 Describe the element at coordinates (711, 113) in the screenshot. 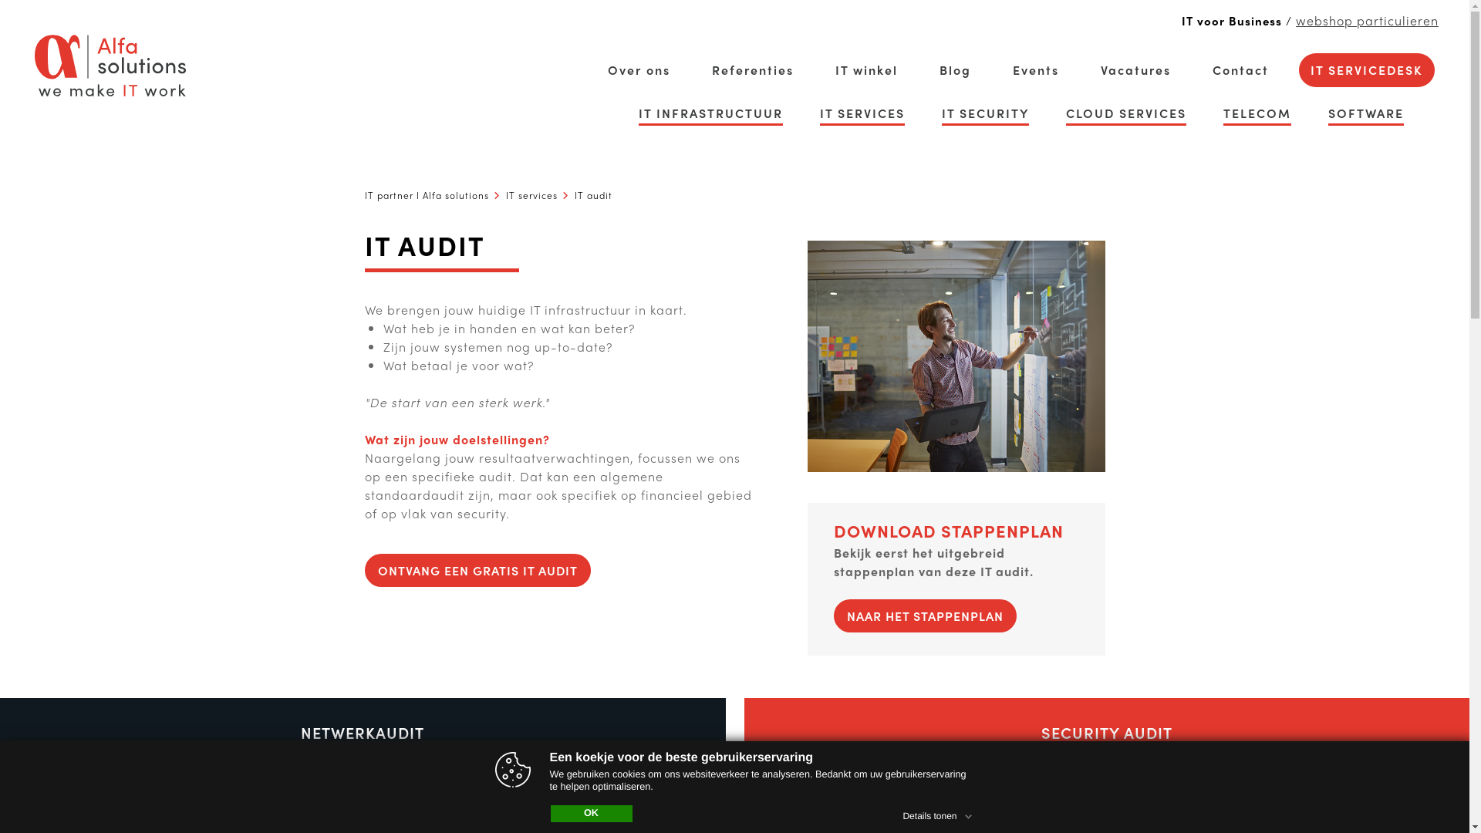

I see `IT INFRASTRUCTUUR` at that location.